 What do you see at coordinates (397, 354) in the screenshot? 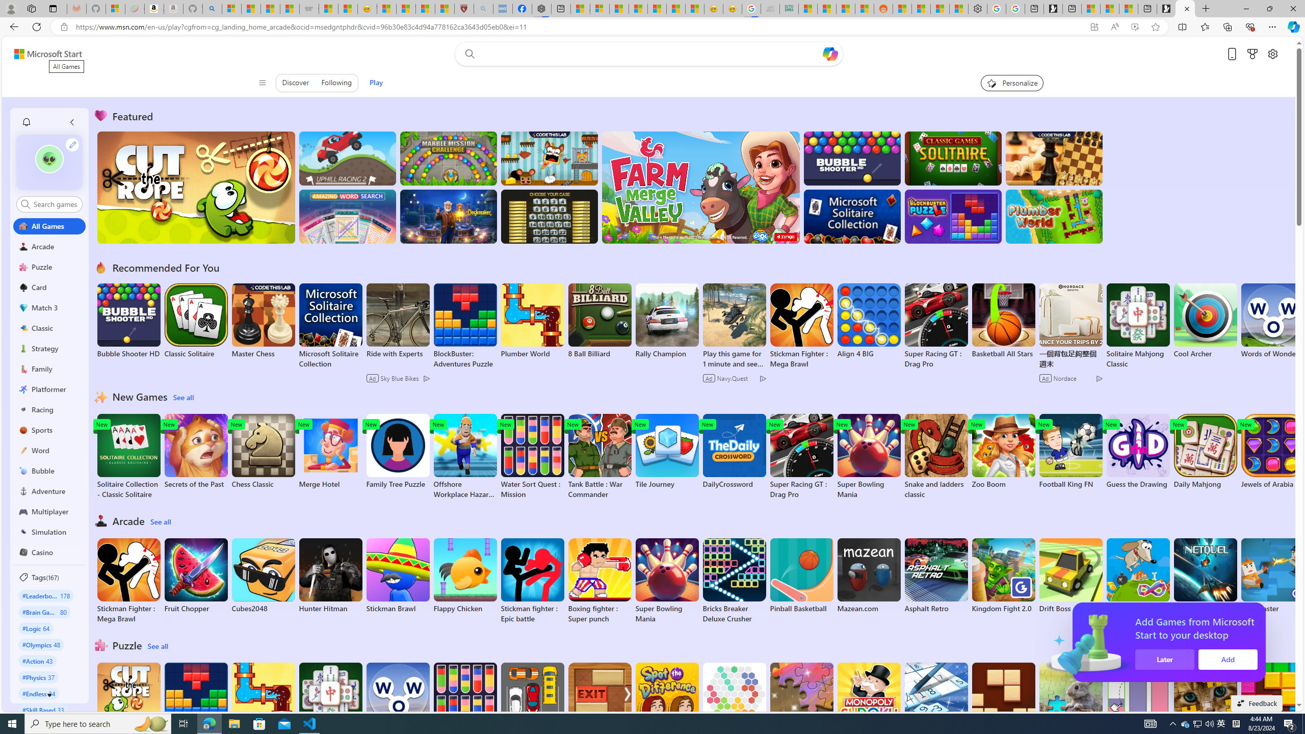
I see `Ride with Experts` at bounding box center [397, 354].